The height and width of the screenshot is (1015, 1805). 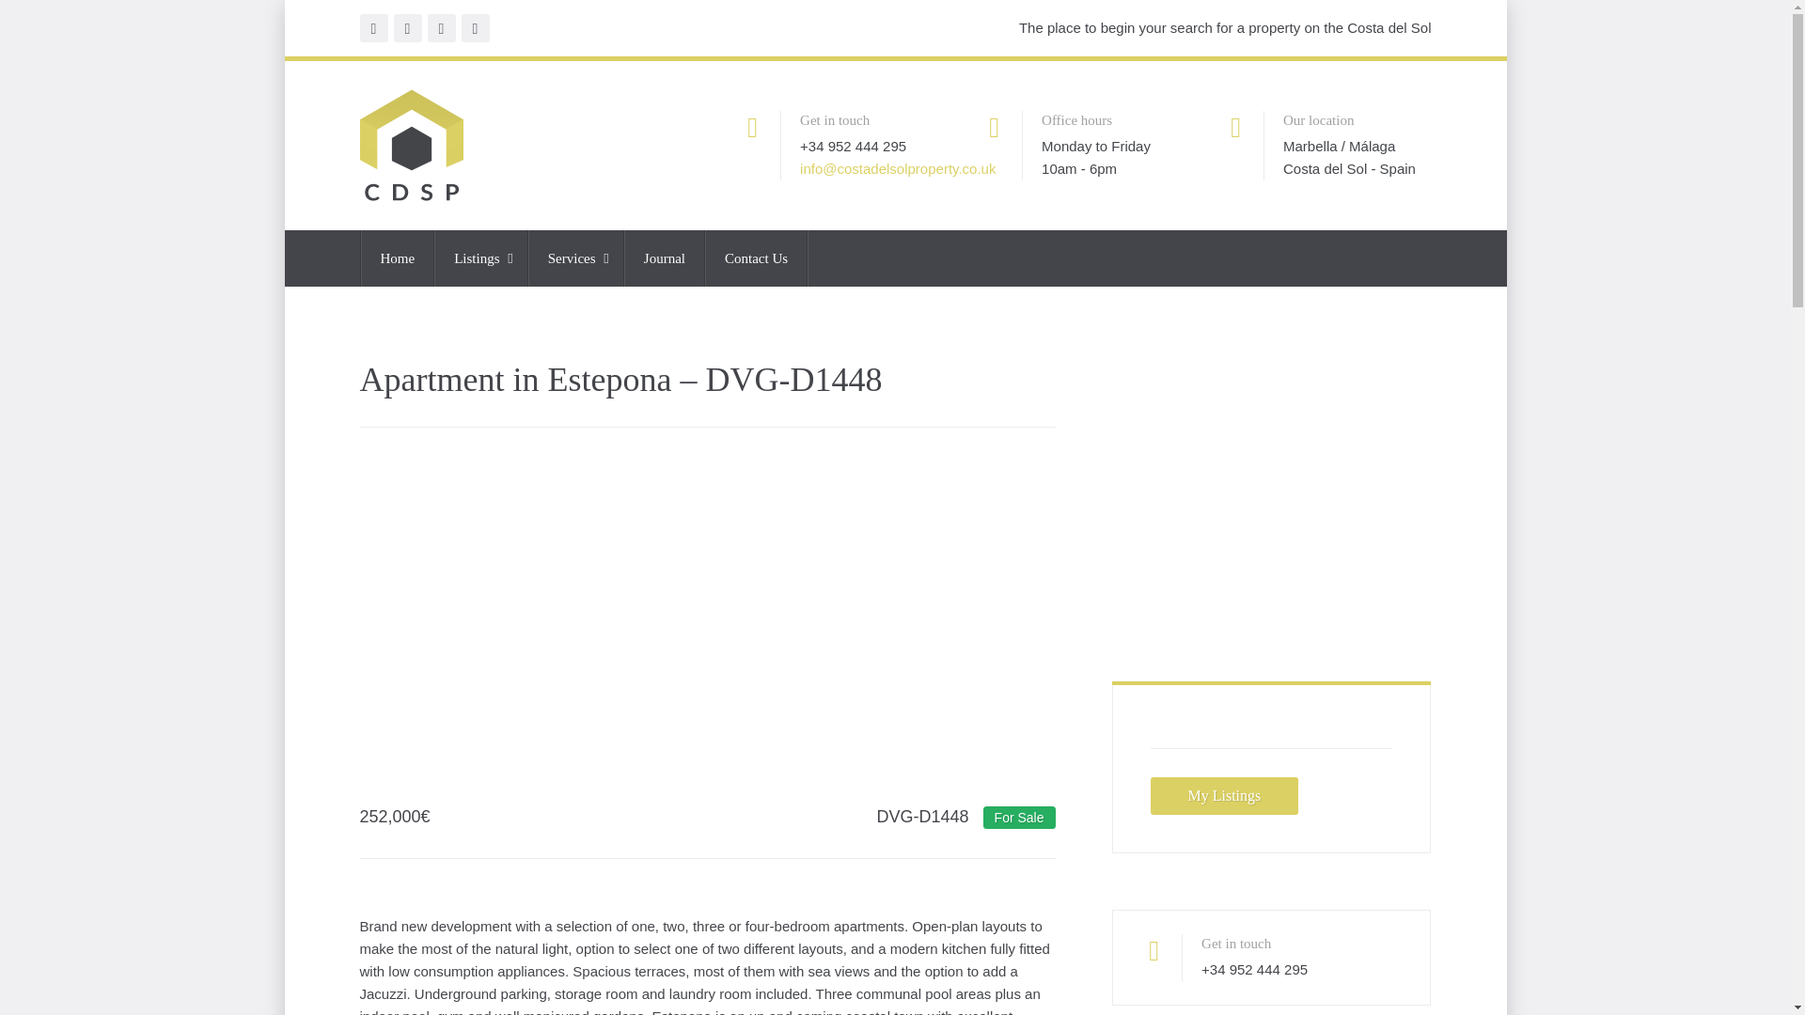 What do you see at coordinates (481, 258) in the screenshot?
I see `Listings` at bounding box center [481, 258].